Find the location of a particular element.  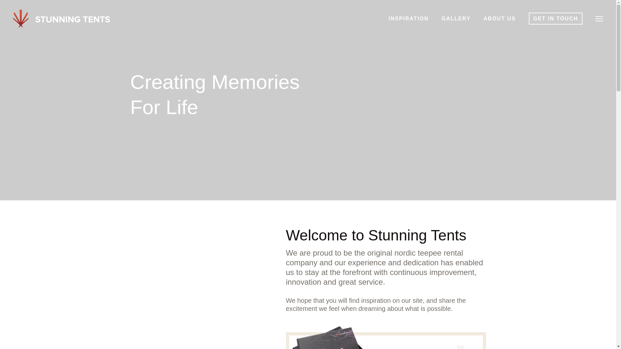

GET IN TOUCH is located at coordinates (556, 18).